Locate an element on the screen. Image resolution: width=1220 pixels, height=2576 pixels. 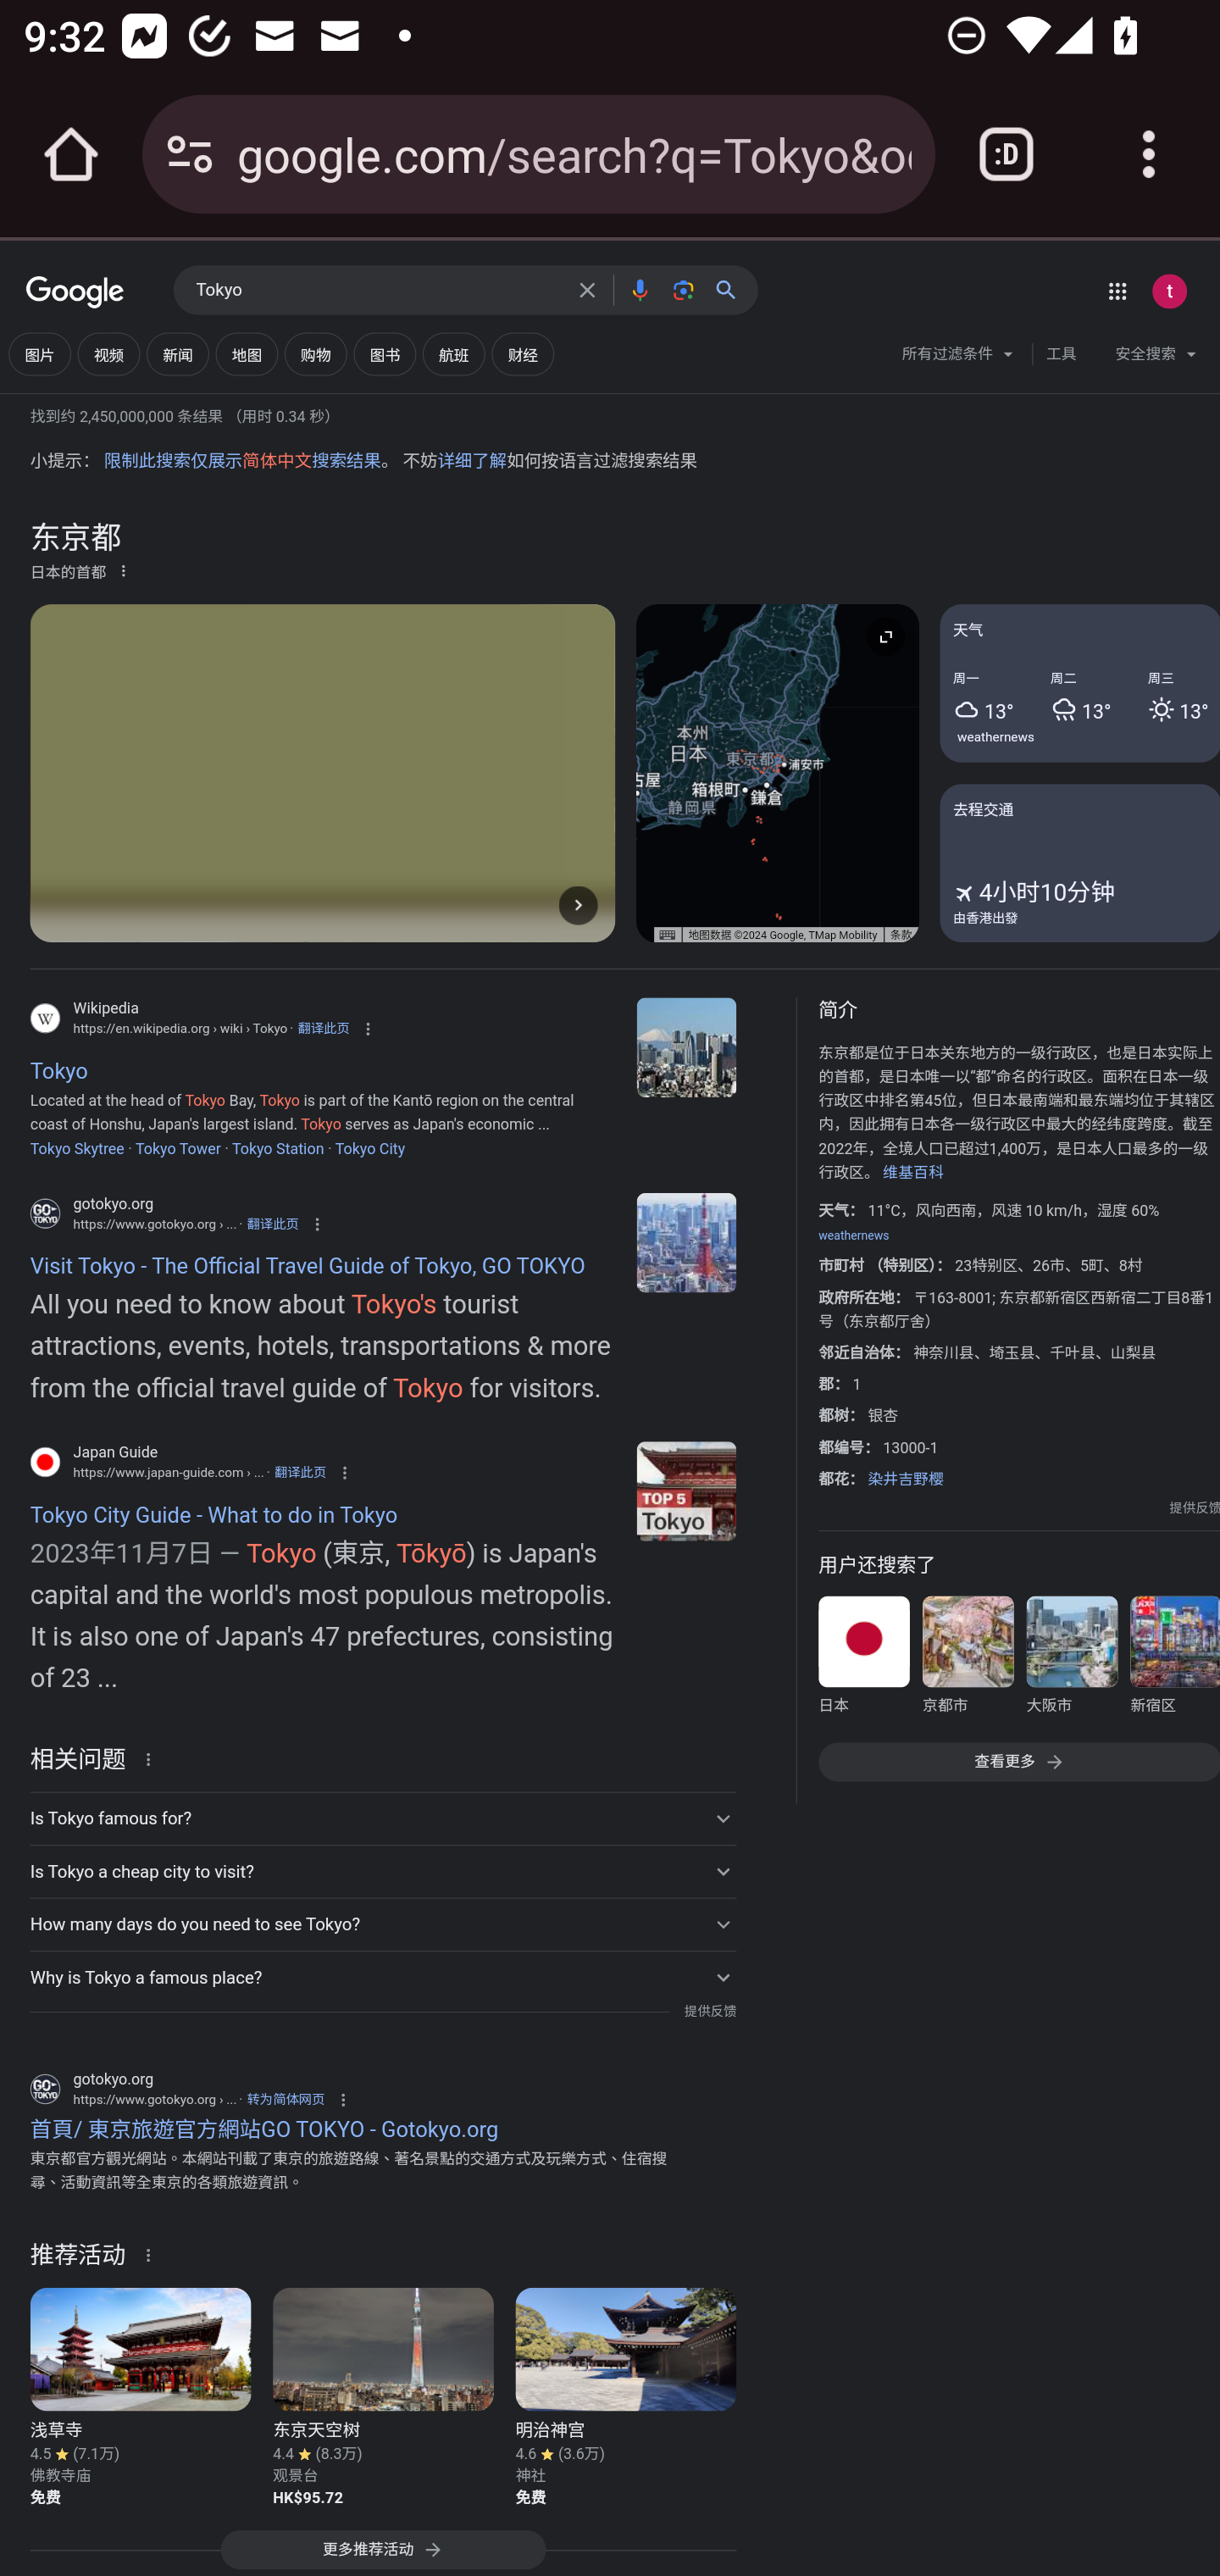
染井吉野樱 is located at coordinates (905, 1478).